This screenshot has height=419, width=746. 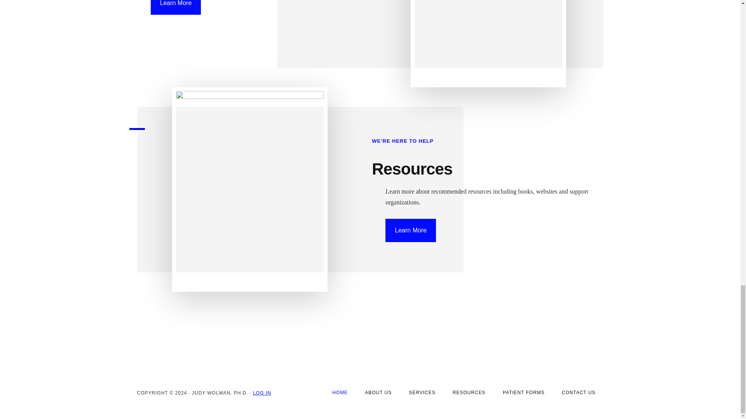 I want to click on PATIENT FORMS, so click(x=524, y=393).